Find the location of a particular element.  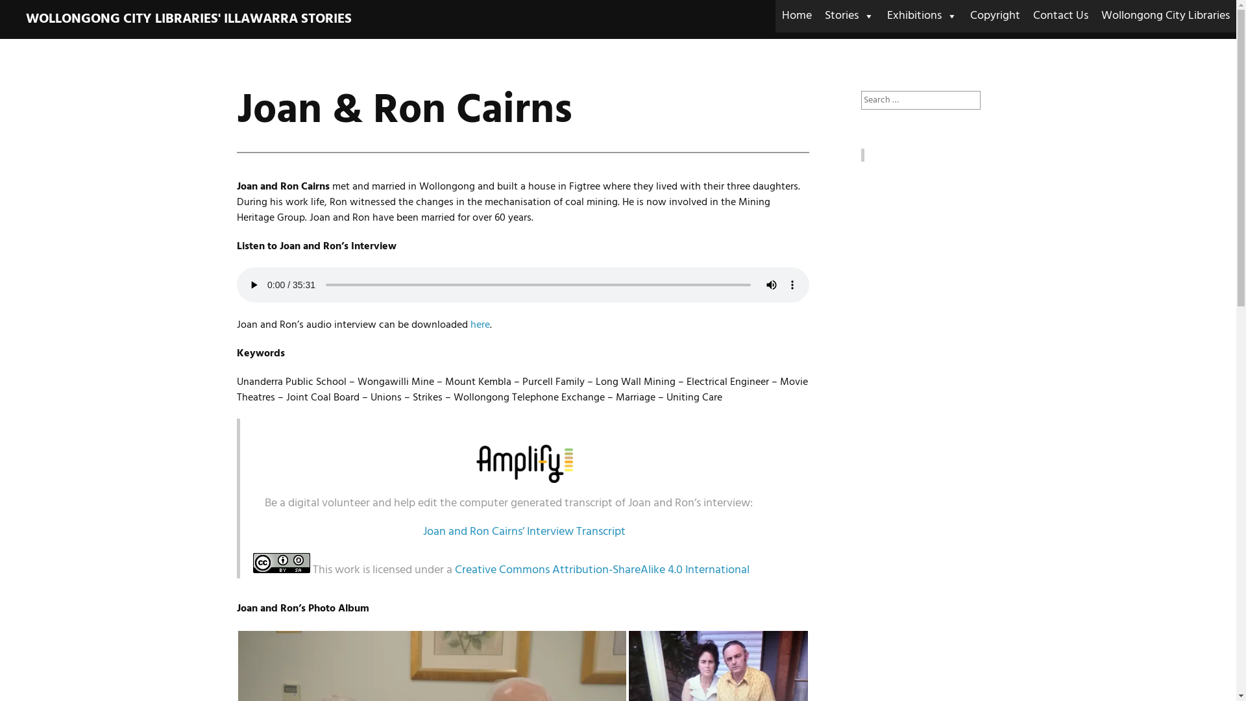

WOLLONGONG CITY LIBRARIES' ILLAWARRA STORIES is located at coordinates (189, 19).